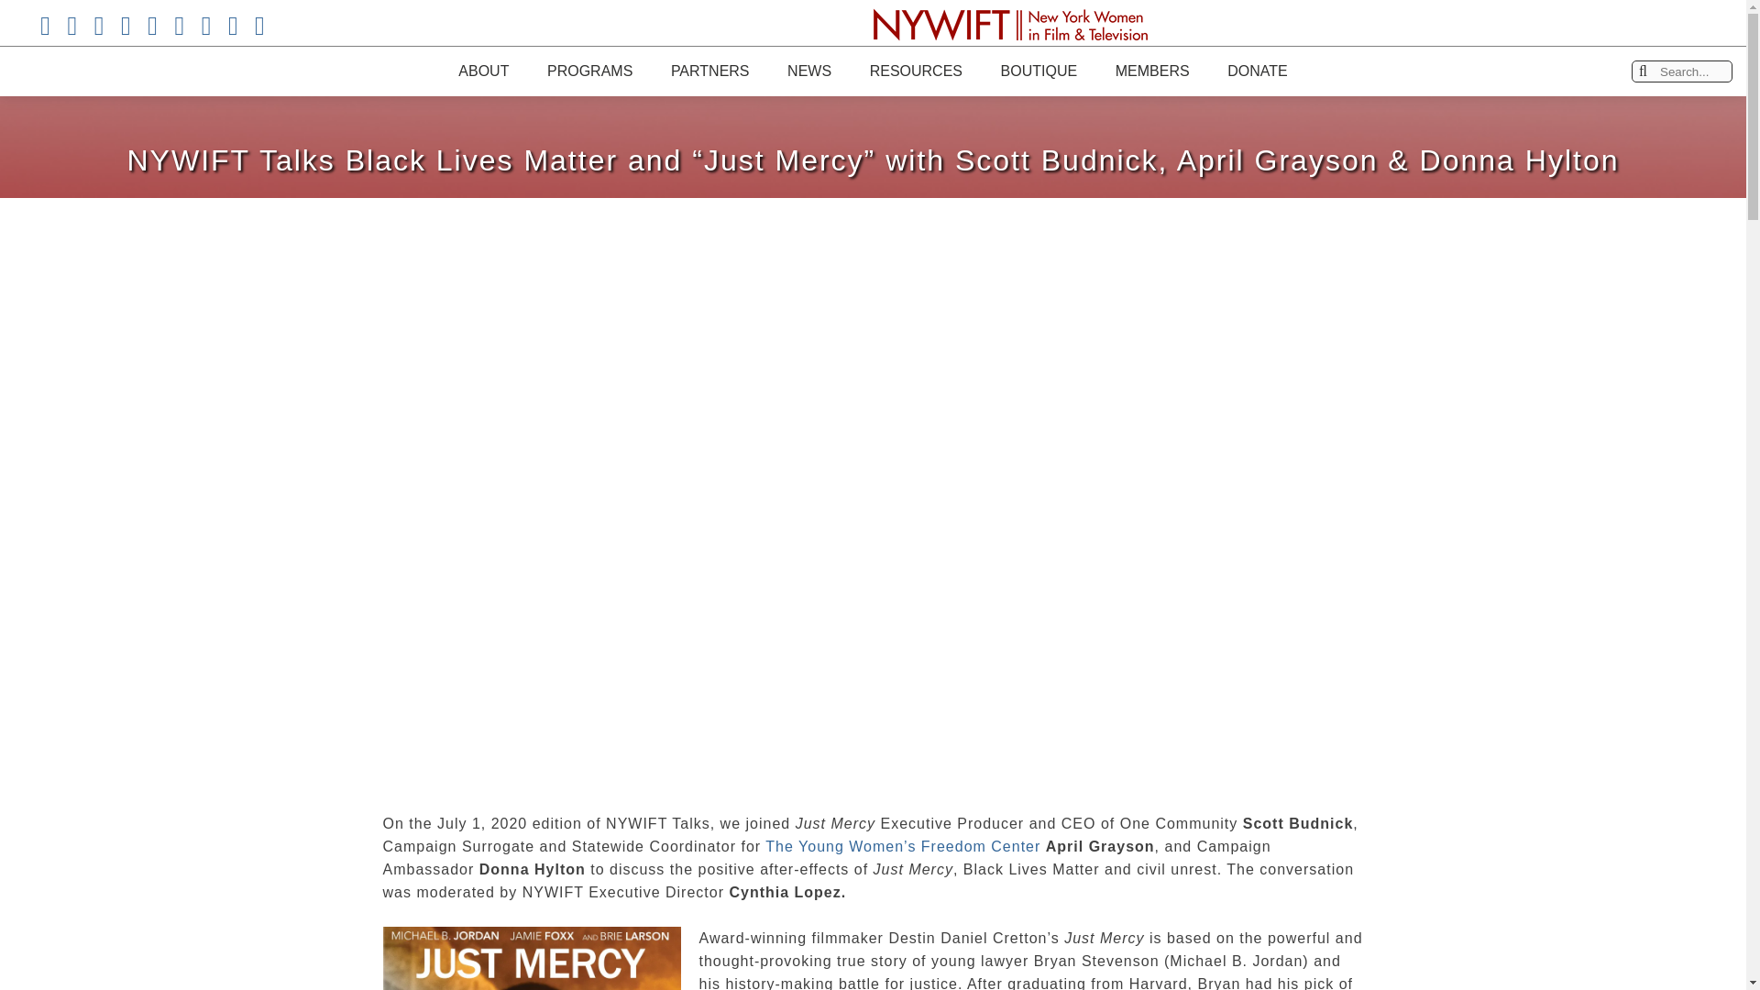  I want to click on NEWS, so click(808, 71).